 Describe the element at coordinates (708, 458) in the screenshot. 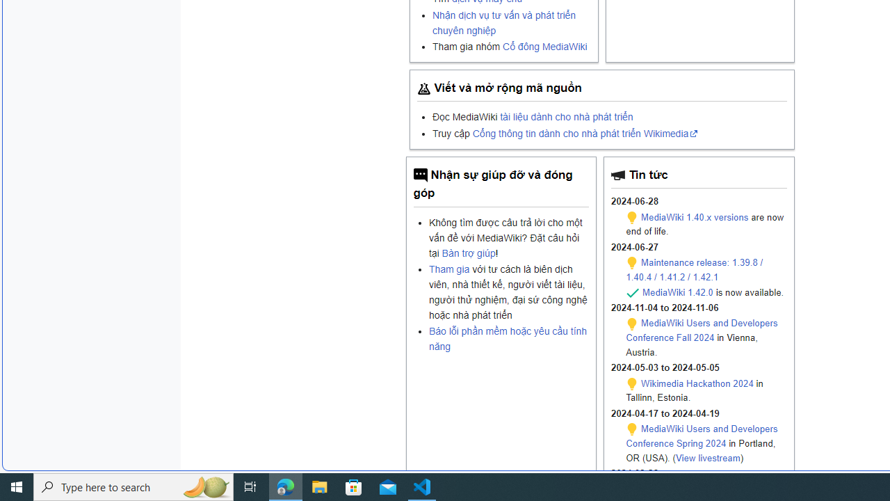

I see `View livestream` at that location.